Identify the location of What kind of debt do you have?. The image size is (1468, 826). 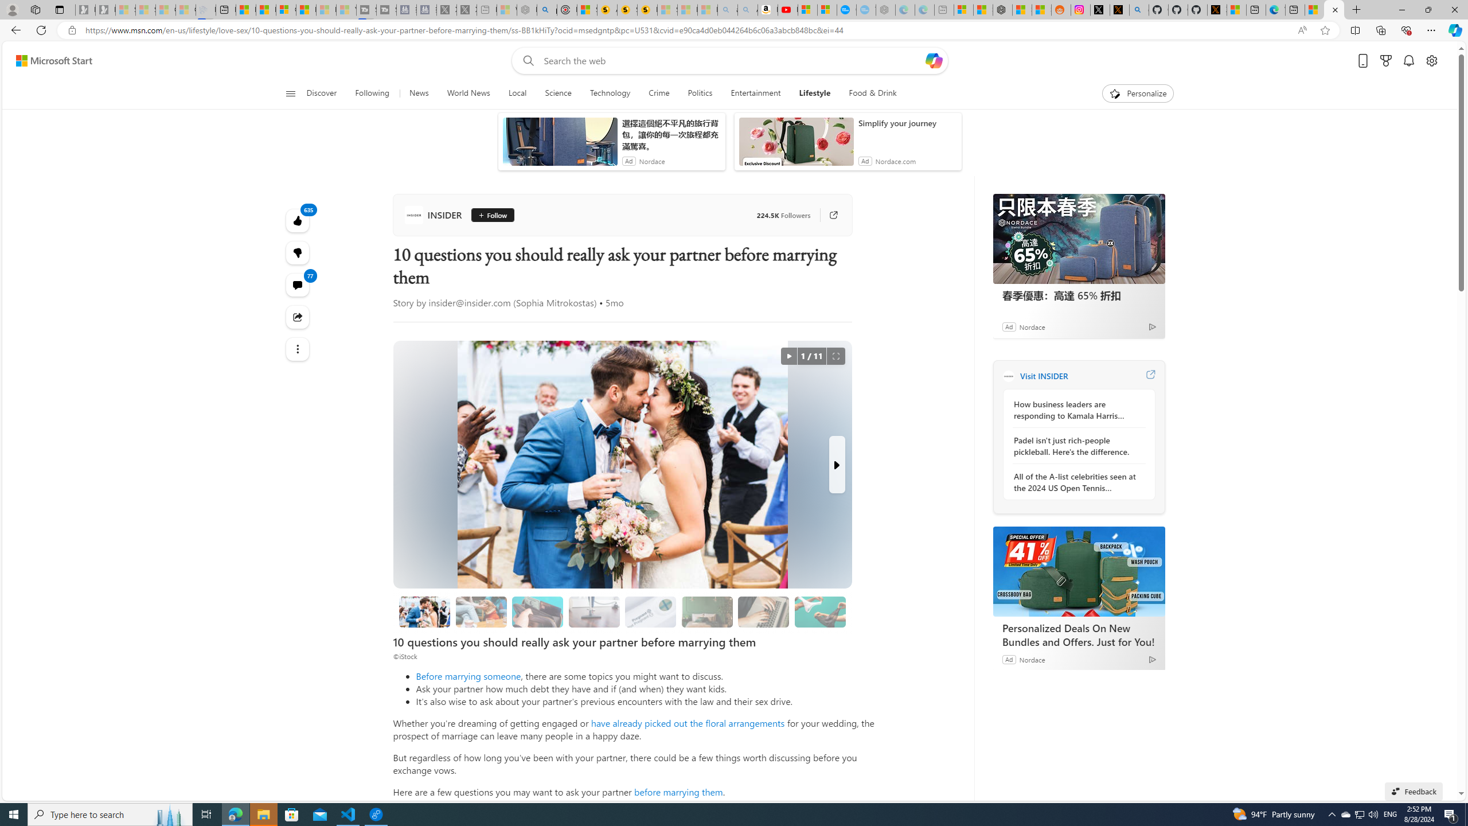
(538, 611).